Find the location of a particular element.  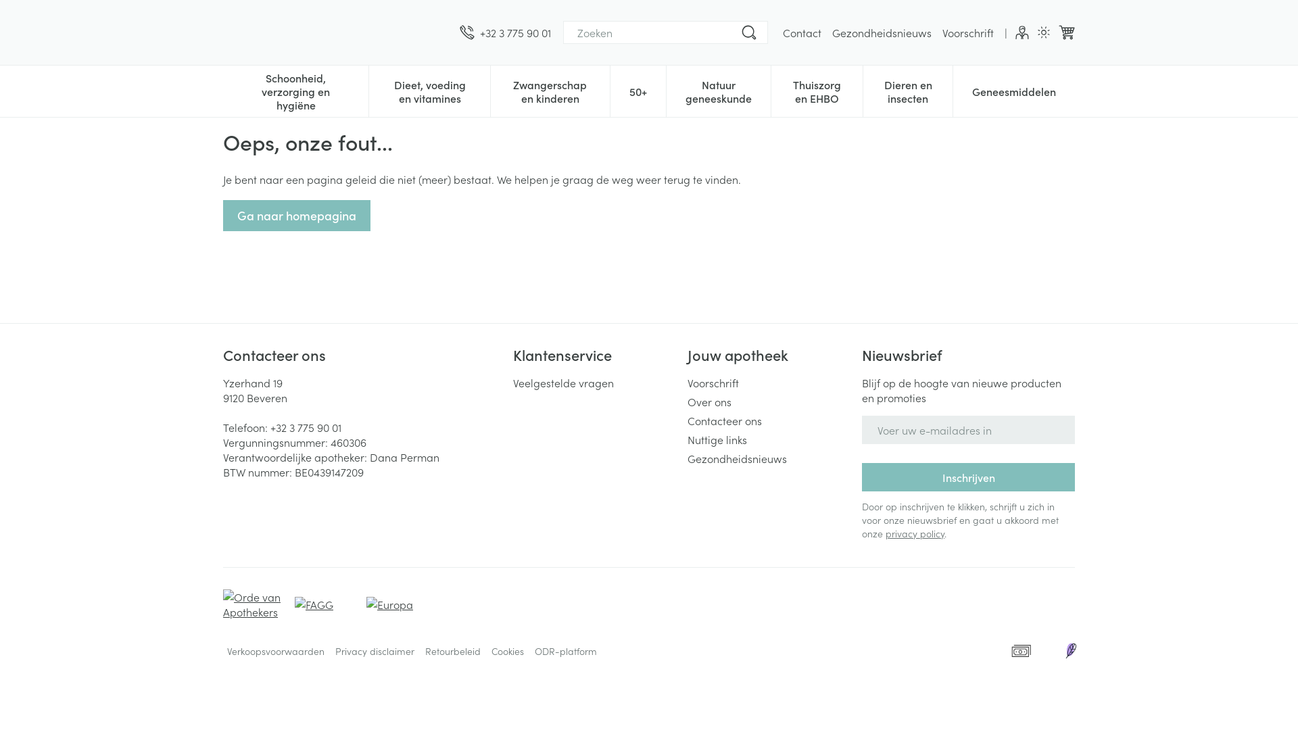

Zoeken is located at coordinates (749, 32).